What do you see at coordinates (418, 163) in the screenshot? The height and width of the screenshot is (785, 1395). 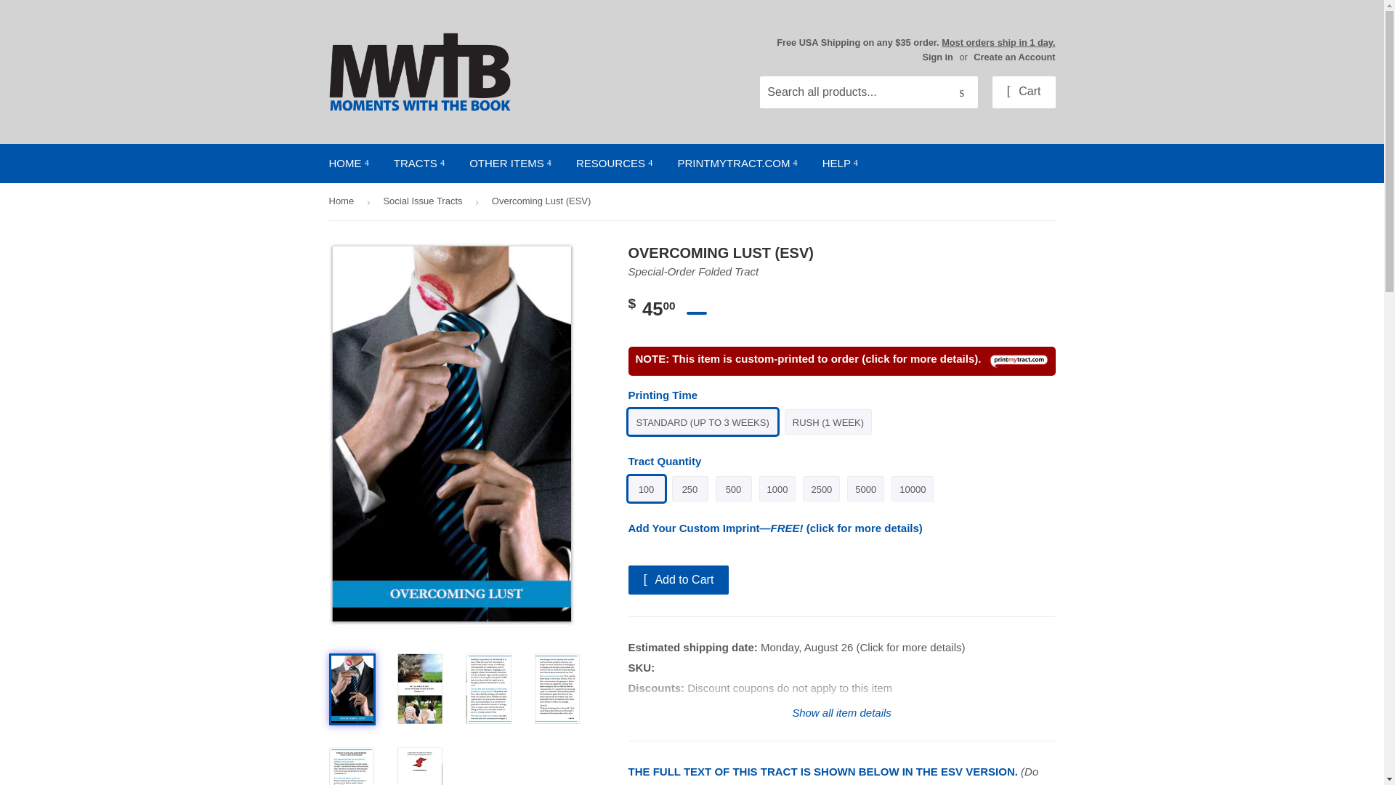 I see `TRACTS` at bounding box center [418, 163].